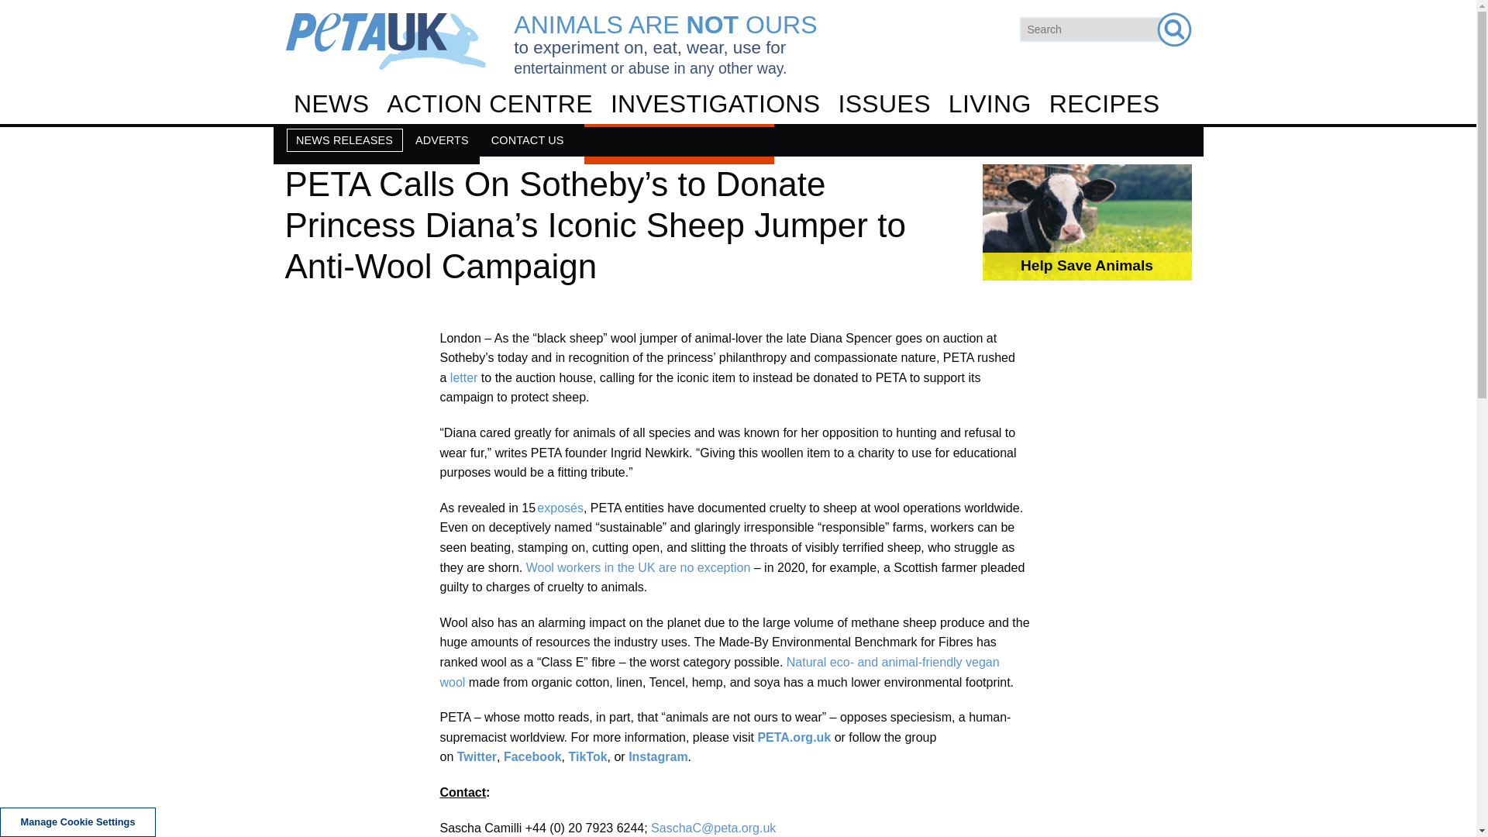 The height and width of the screenshot is (837, 1488). I want to click on Submit, so click(1173, 29).